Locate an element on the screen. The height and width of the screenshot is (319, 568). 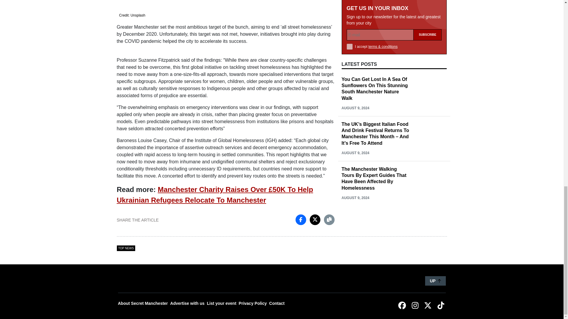
UP is located at coordinates (435, 281).